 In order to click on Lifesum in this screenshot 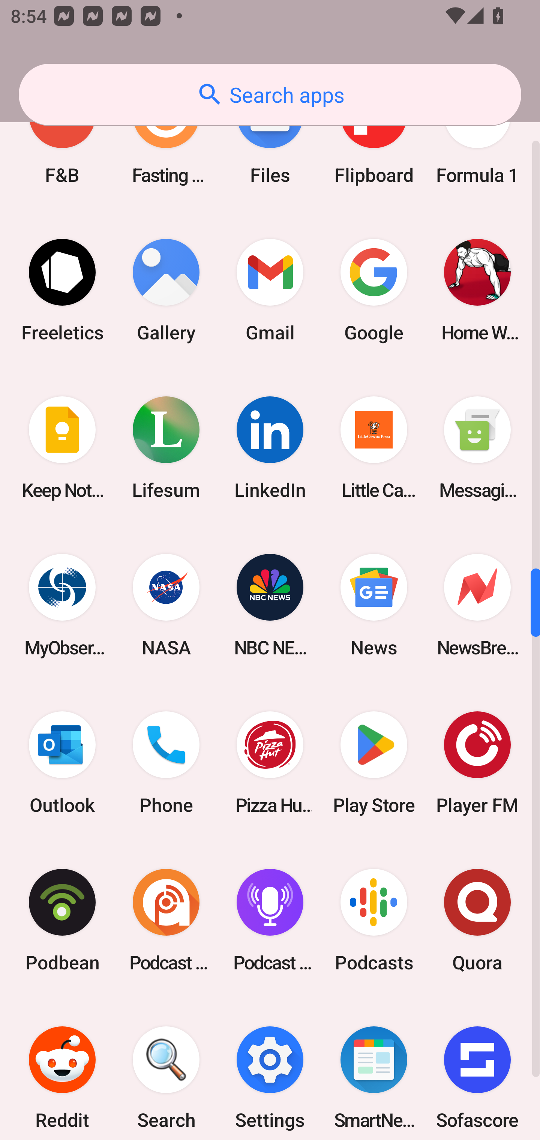, I will do `click(166, 448)`.